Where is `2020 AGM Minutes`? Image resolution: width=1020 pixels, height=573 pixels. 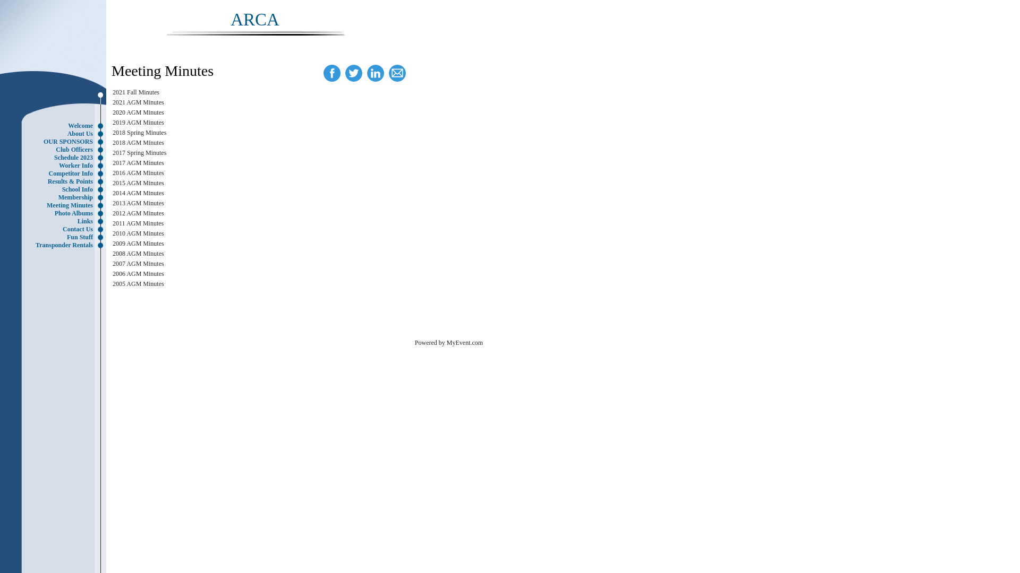
2020 AGM Minutes is located at coordinates (138, 112).